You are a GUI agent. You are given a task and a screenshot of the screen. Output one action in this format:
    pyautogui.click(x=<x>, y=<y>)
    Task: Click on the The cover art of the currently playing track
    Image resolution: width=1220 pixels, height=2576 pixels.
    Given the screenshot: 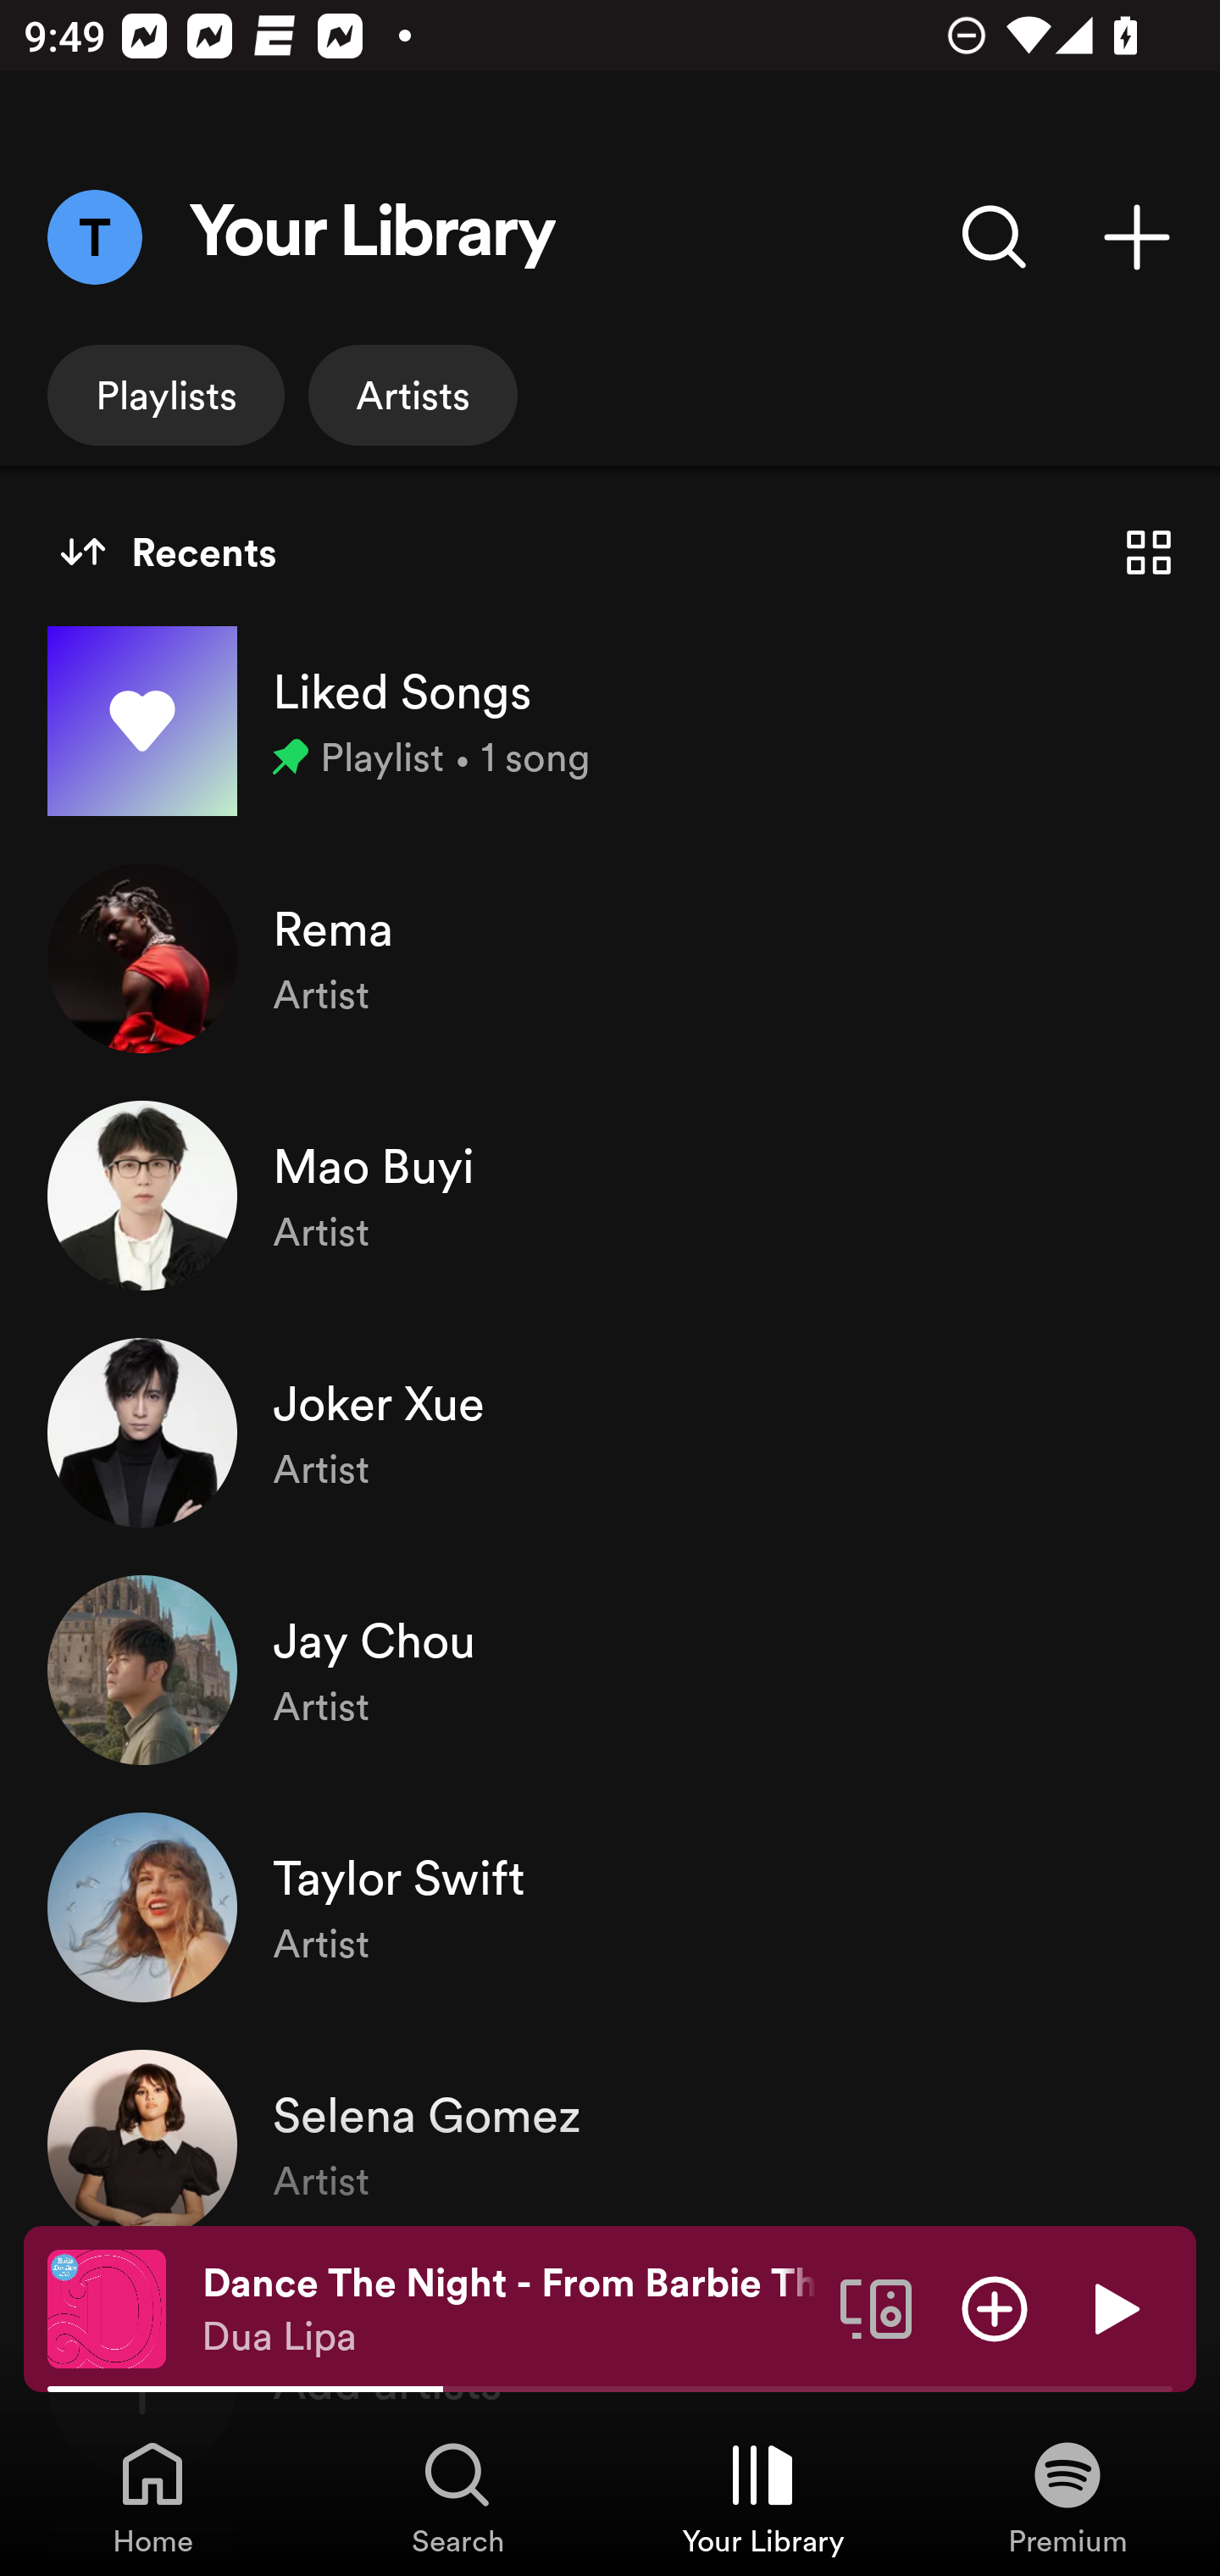 What is the action you would take?
    pyautogui.click(x=107, y=2307)
    